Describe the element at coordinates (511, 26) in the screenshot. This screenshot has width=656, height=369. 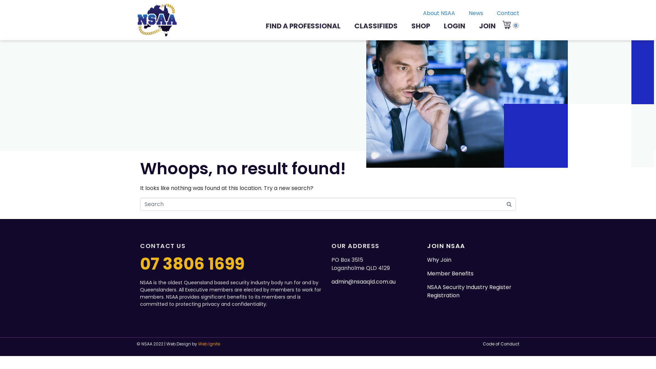
I see `0` at that location.